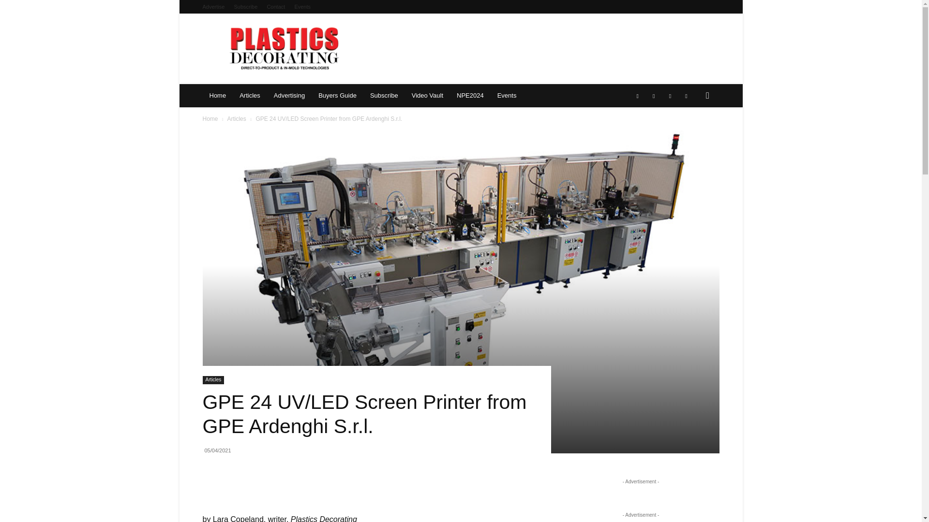 The width and height of the screenshot is (929, 522). I want to click on Home, so click(218, 96).